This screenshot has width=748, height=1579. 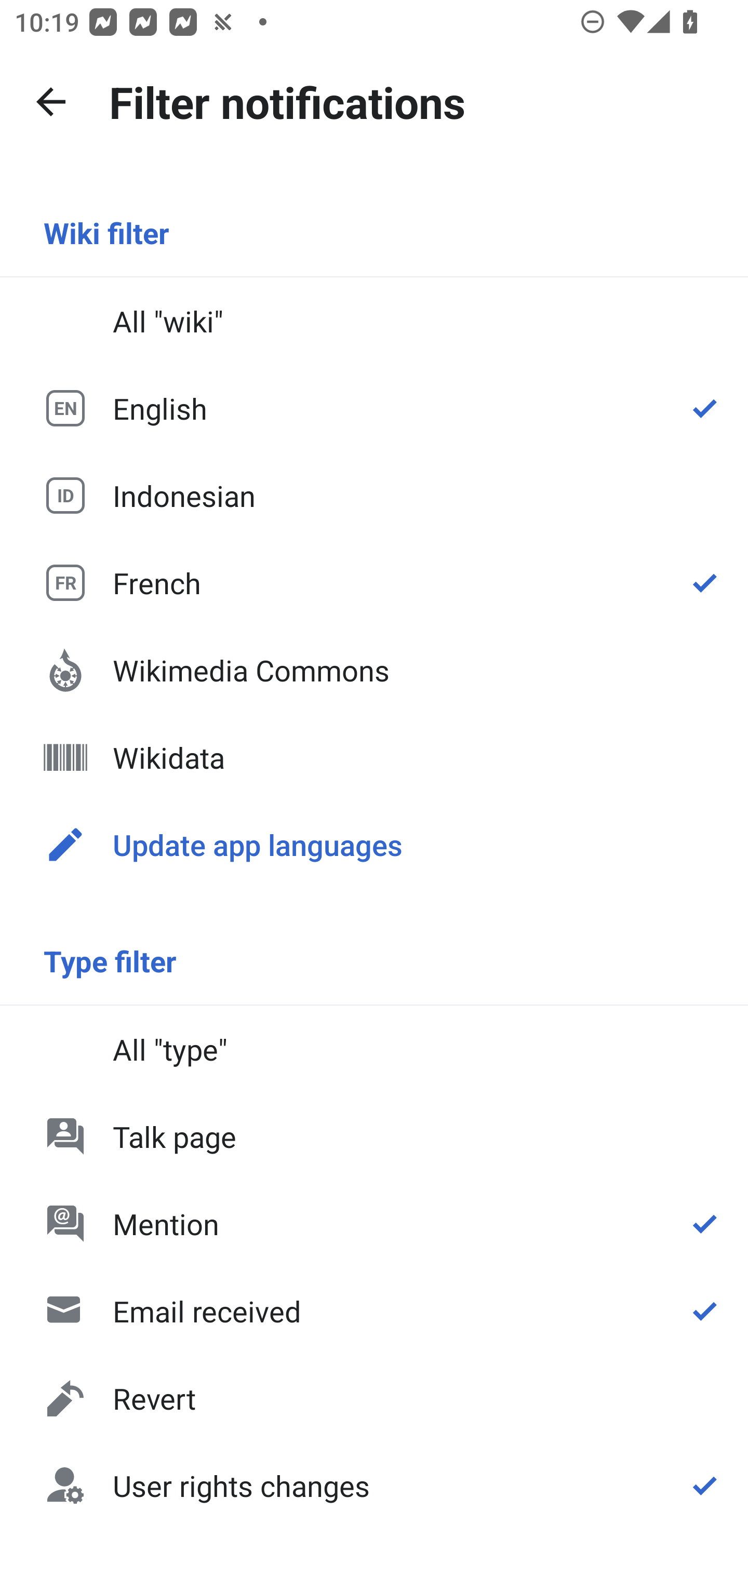 I want to click on FR French, so click(x=374, y=582).